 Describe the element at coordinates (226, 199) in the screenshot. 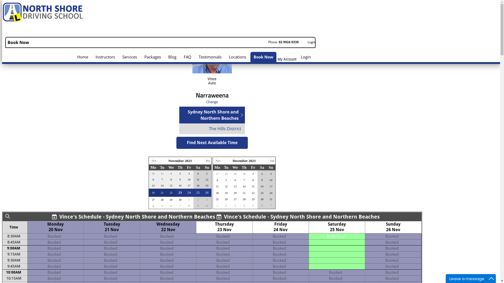

I see `26` at that location.